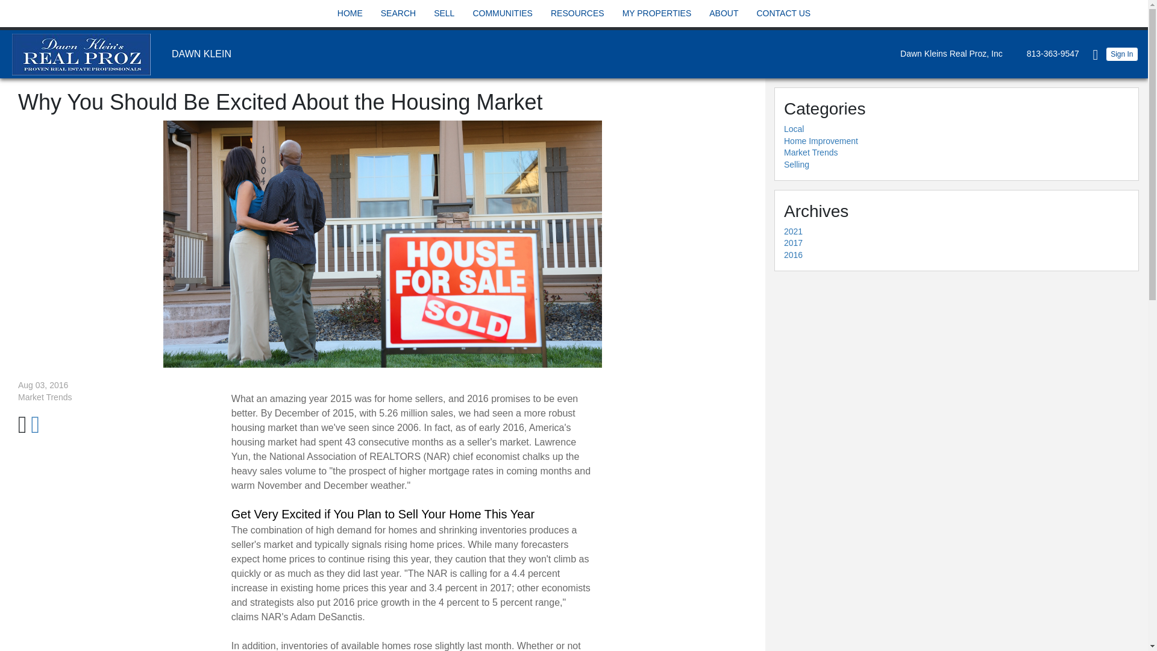  What do you see at coordinates (783, 14) in the screenshot?
I see `CONTACT US` at bounding box center [783, 14].